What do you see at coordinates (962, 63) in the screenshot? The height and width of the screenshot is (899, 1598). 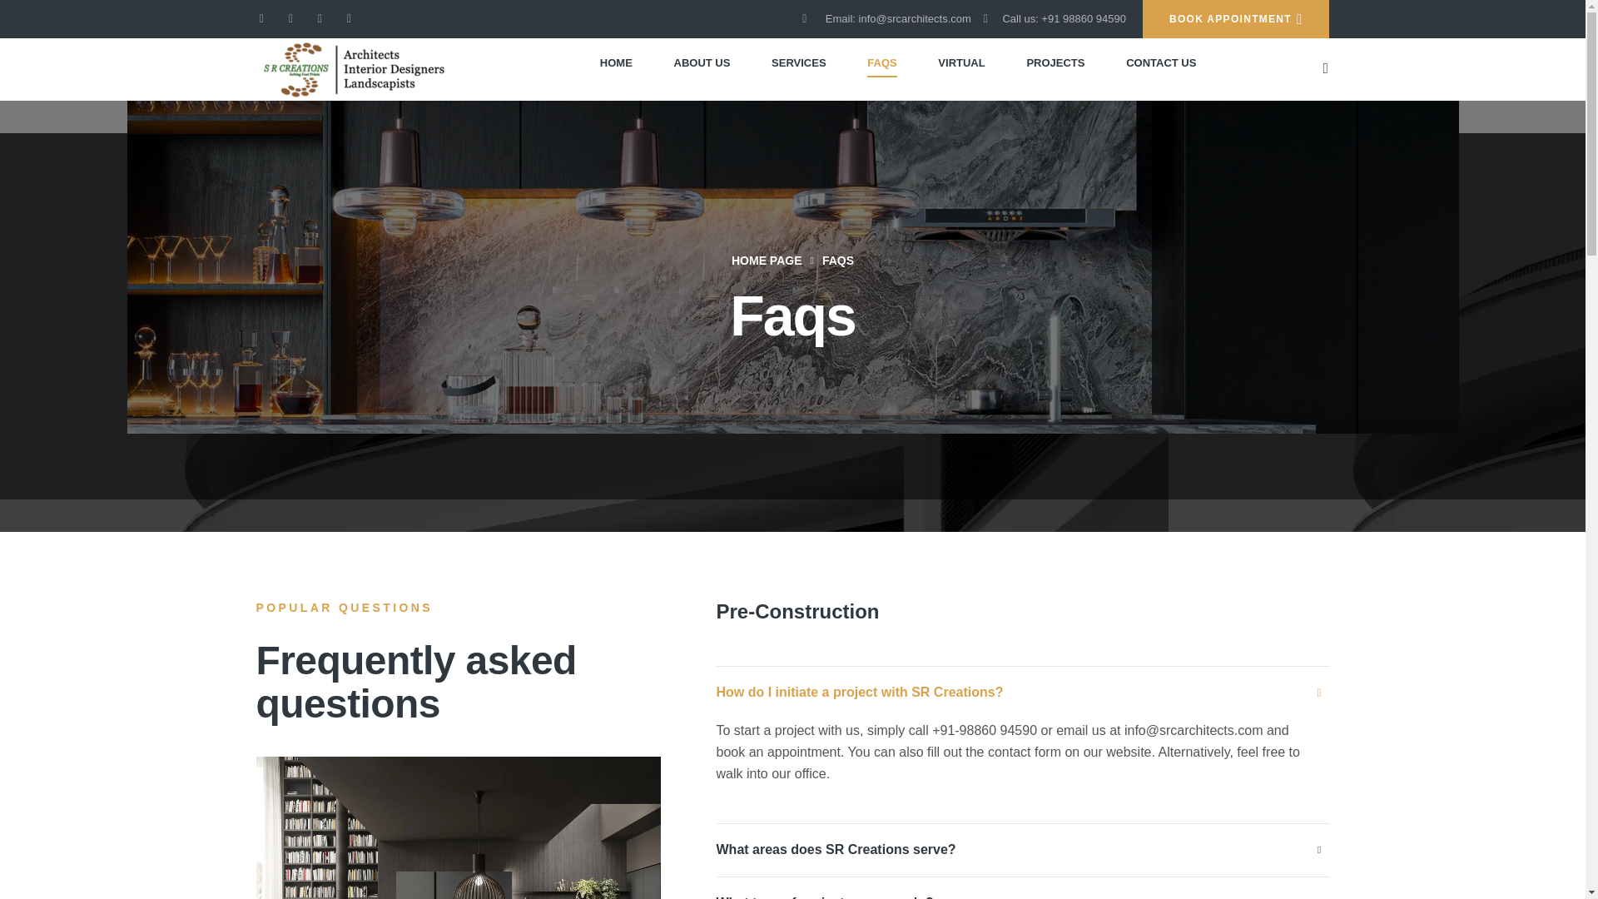 I see `VIRTUAL` at bounding box center [962, 63].